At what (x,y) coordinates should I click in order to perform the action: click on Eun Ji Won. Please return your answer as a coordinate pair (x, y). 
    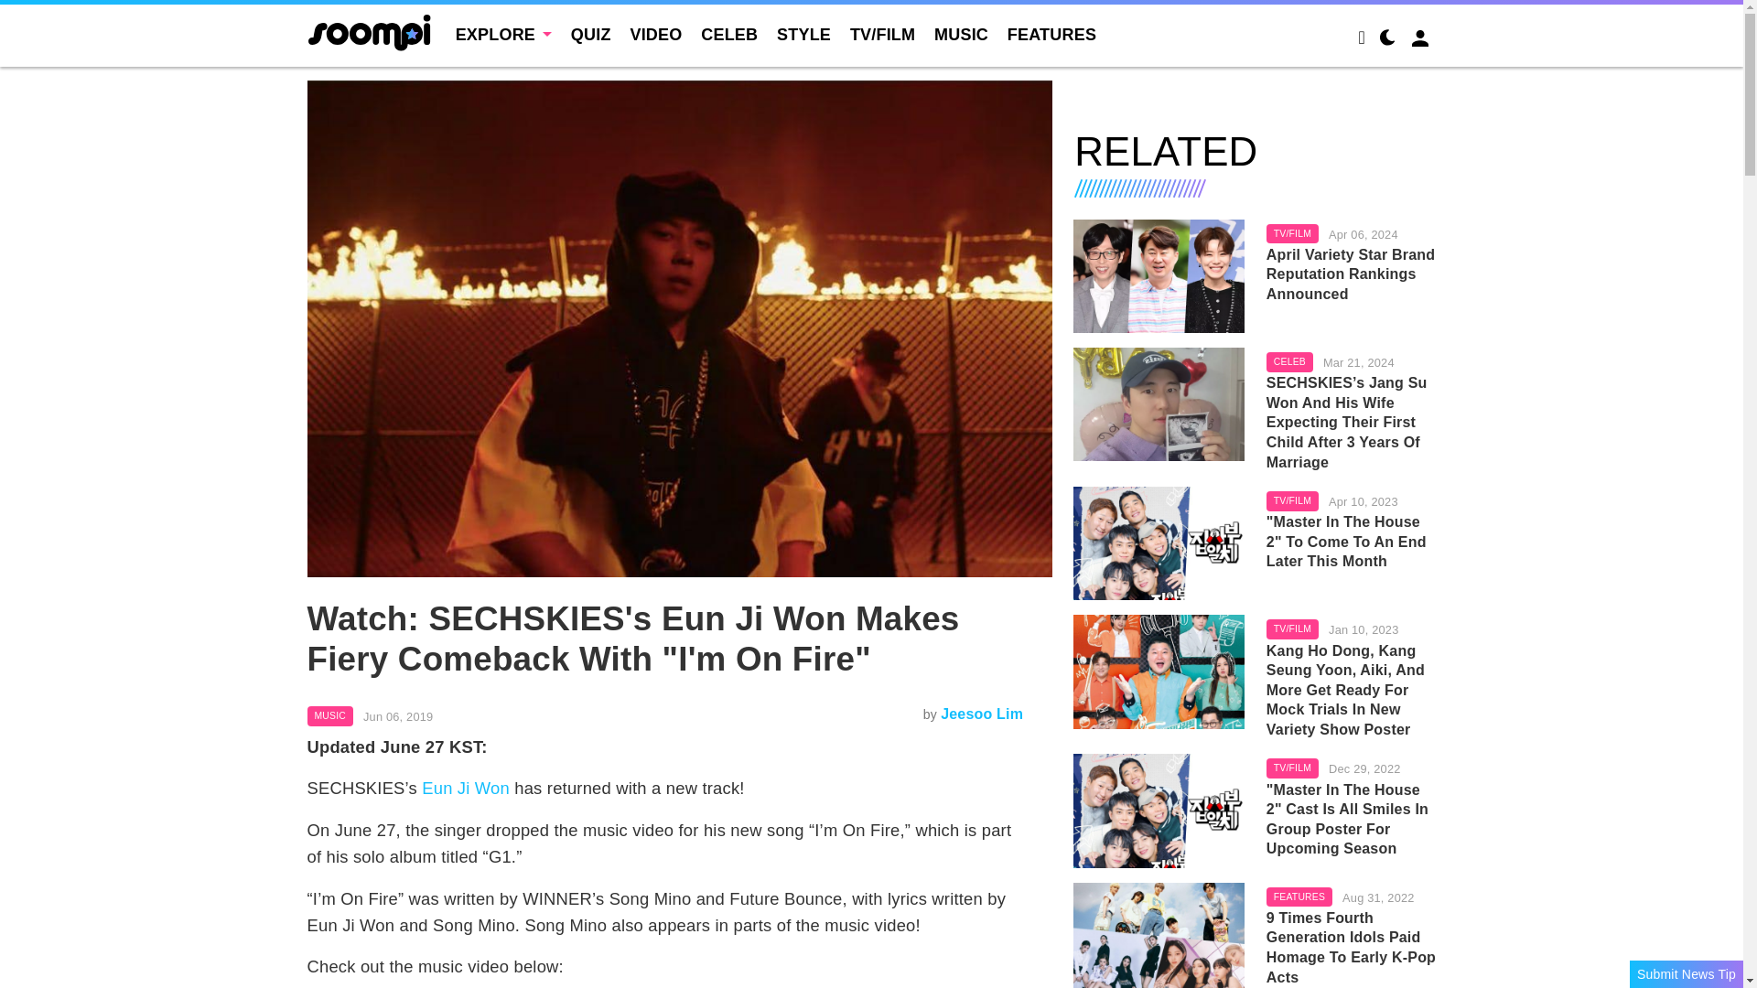
    Looking at the image, I should click on (465, 788).